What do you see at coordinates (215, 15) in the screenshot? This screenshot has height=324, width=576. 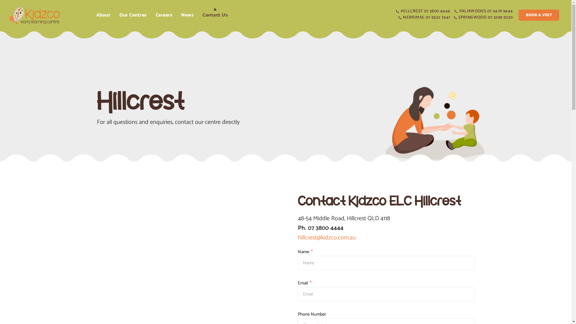 I see `Contact Us` at bounding box center [215, 15].